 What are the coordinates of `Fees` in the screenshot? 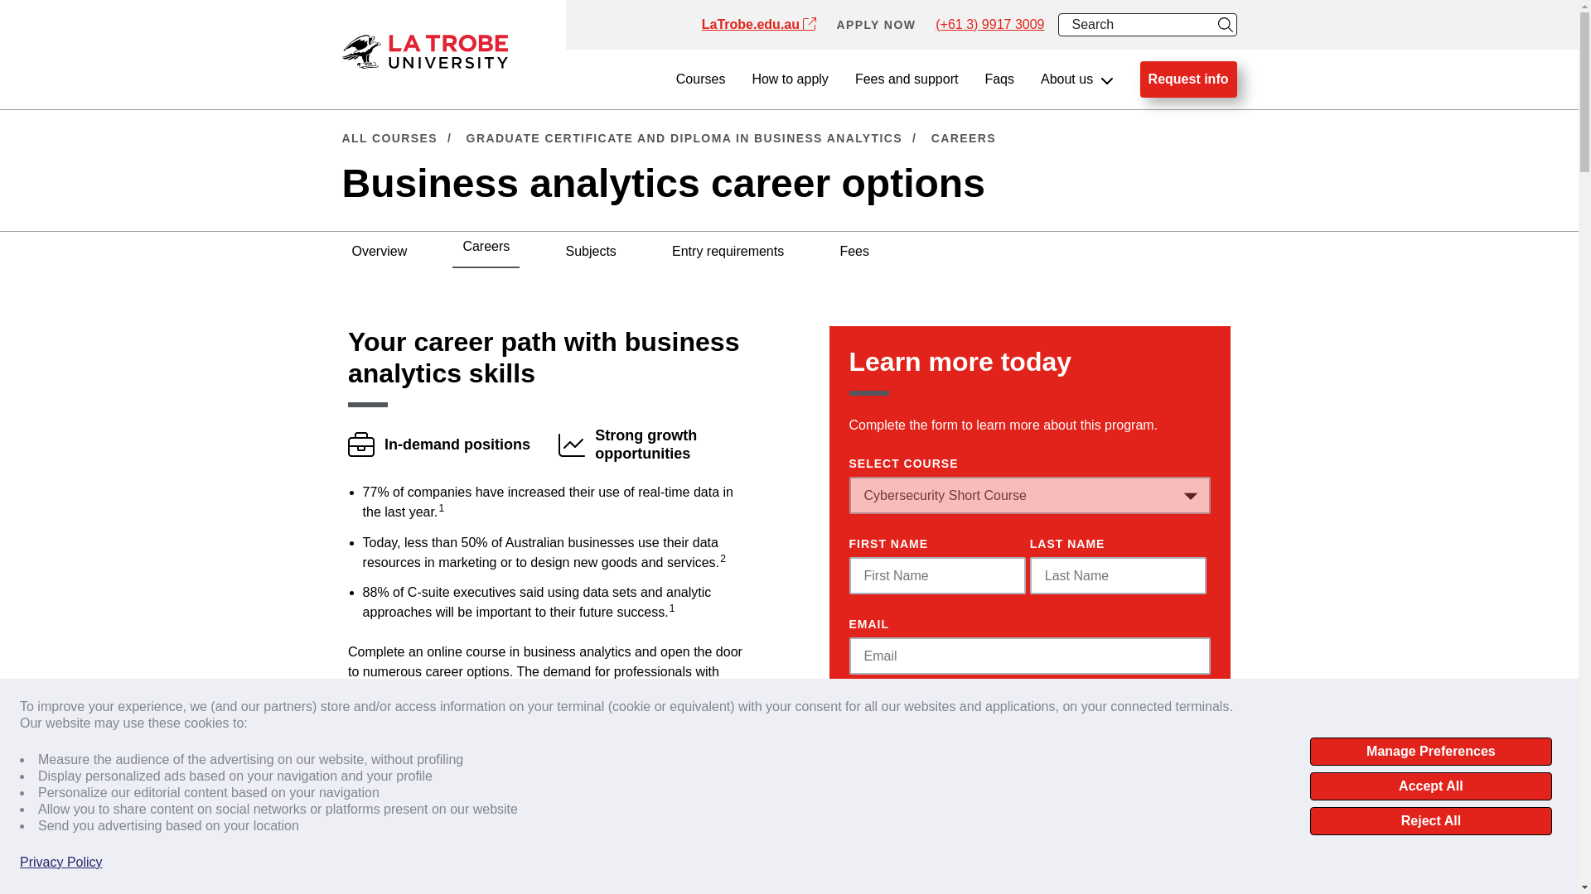 It's located at (854, 252).